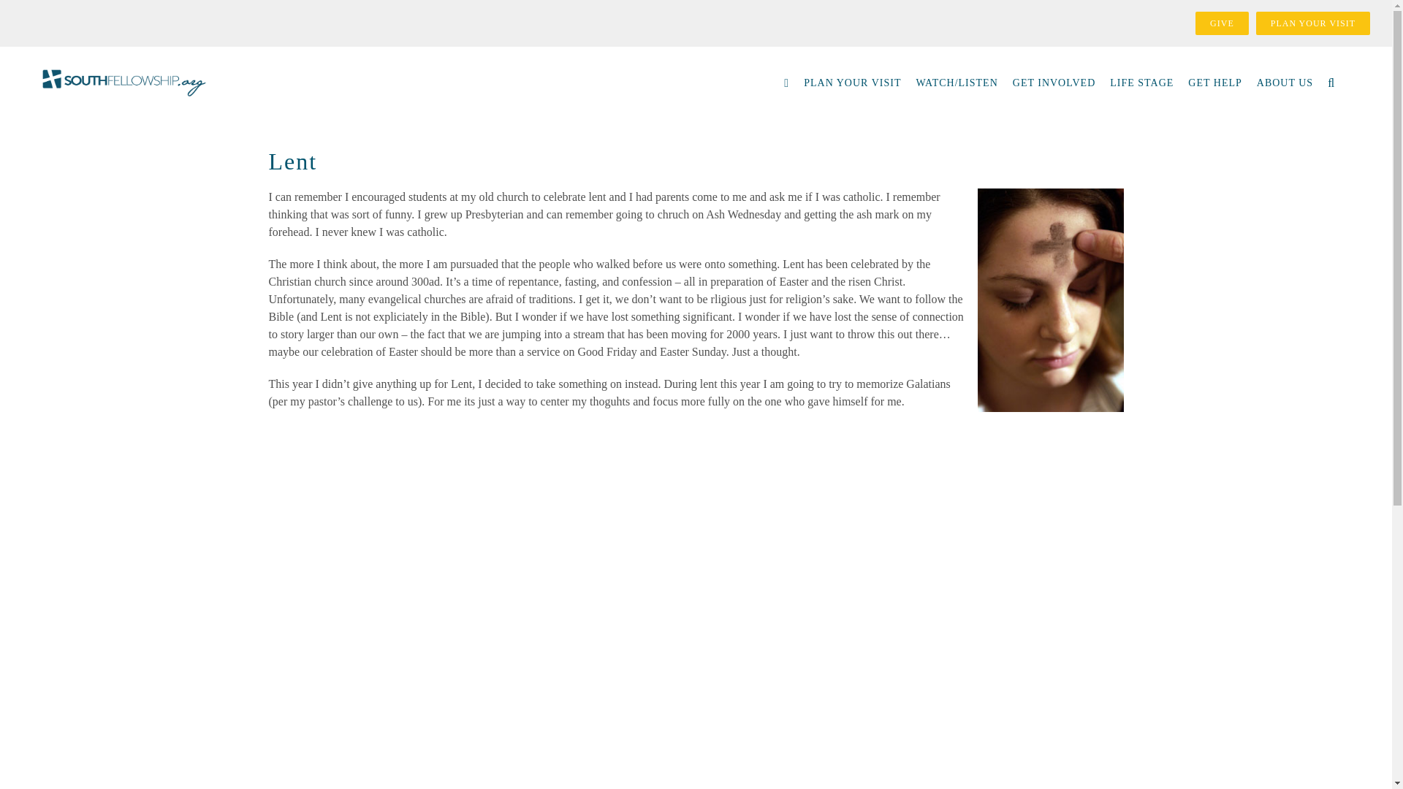 This screenshot has height=789, width=1403. What do you see at coordinates (1214, 83) in the screenshot?
I see `GET HELP` at bounding box center [1214, 83].